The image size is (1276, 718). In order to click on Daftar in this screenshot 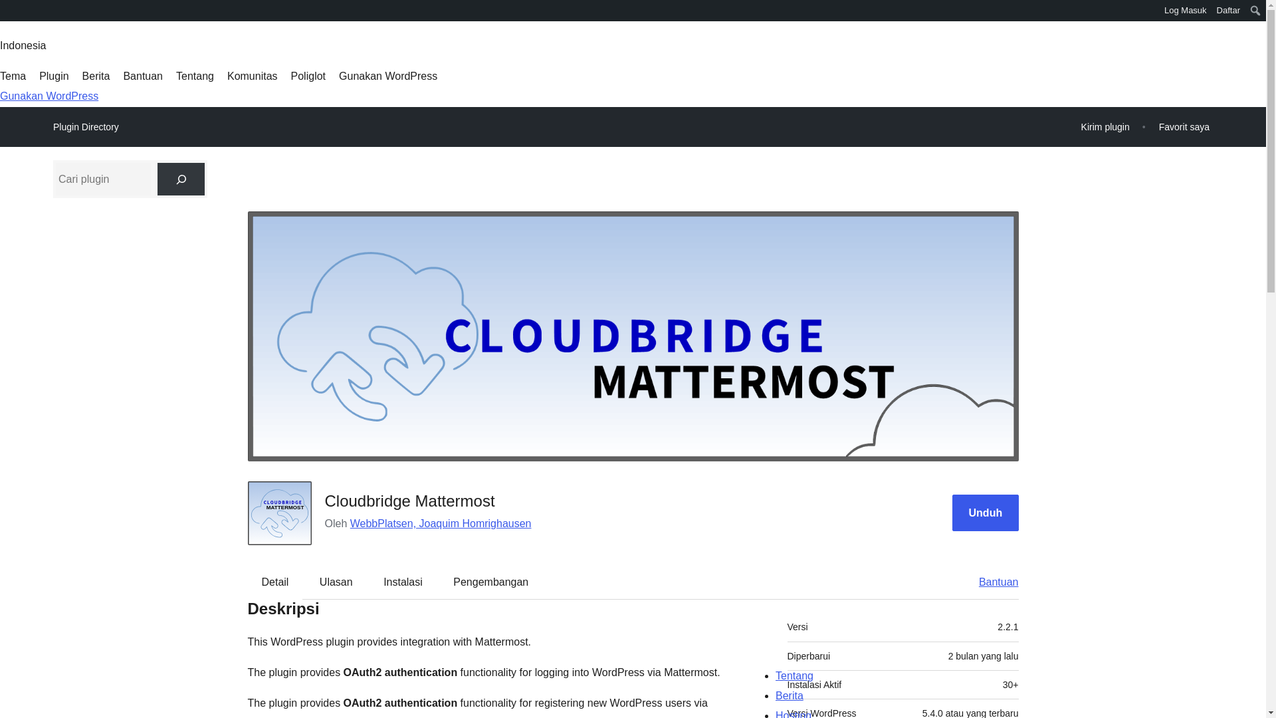, I will do `click(1228, 11)`.